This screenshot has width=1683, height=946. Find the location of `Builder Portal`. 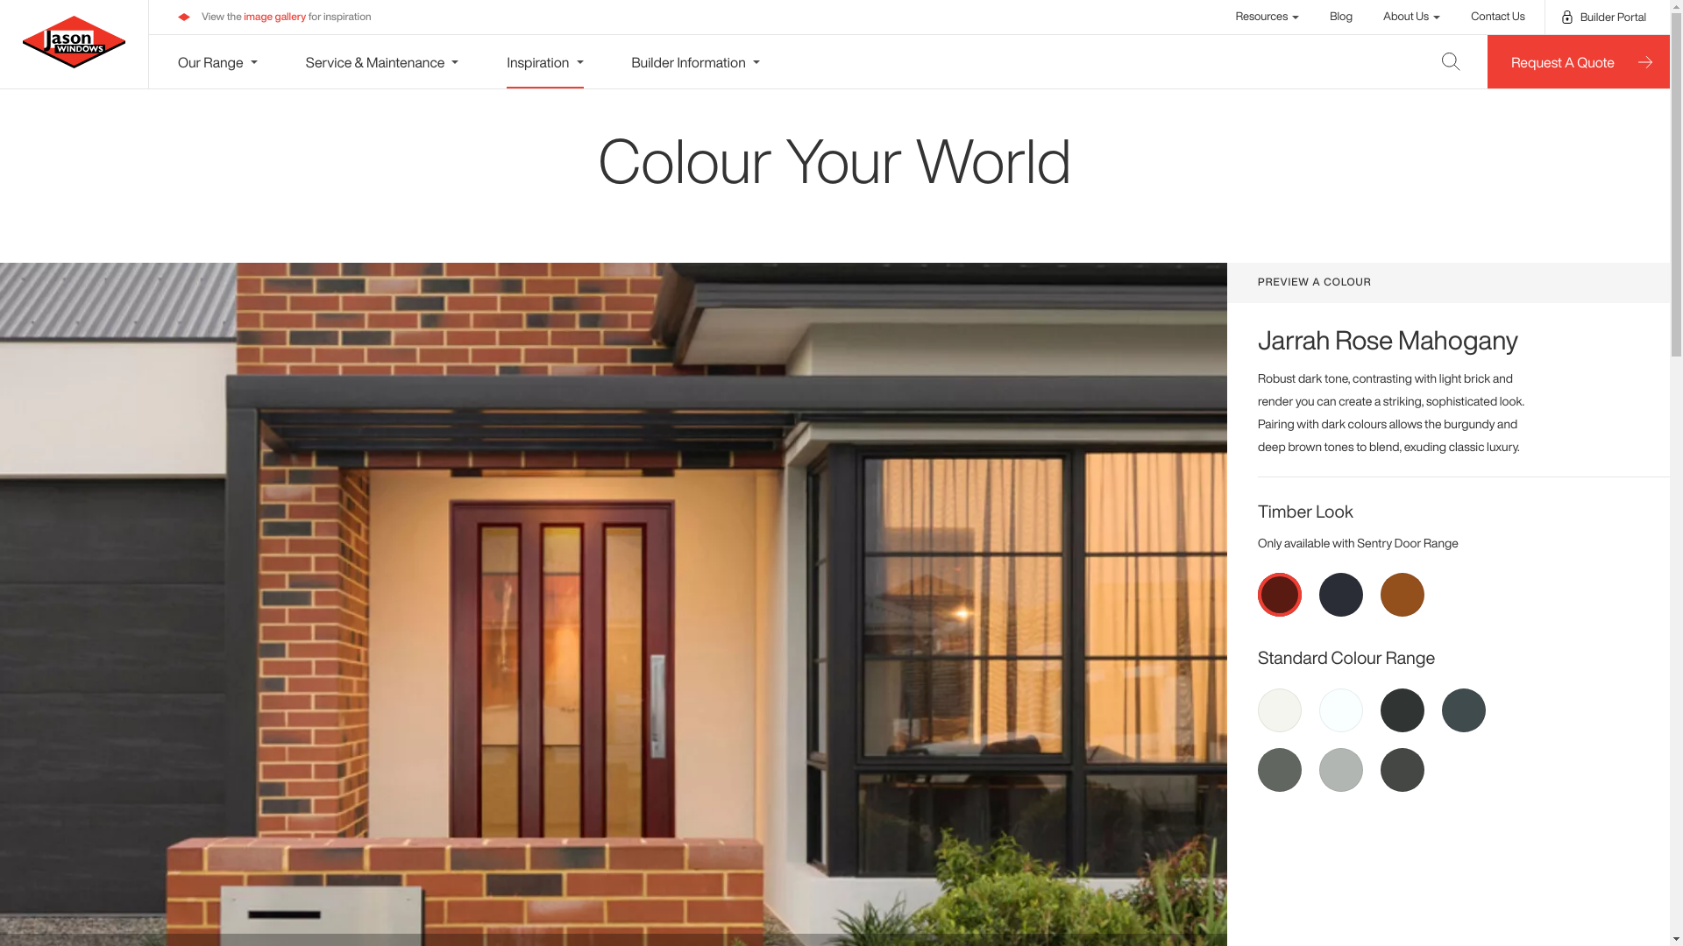

Builder Portal is located at coordinates (1604, 18).